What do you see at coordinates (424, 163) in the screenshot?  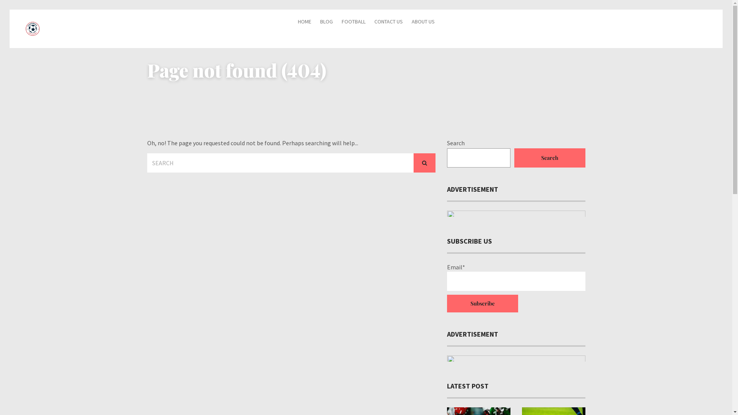 I see `GO` at bounding box center [424, 163].